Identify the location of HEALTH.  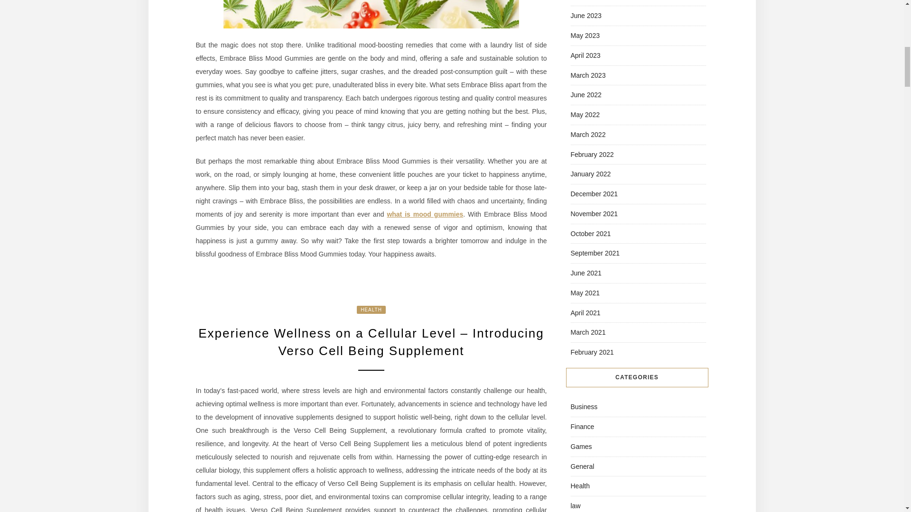
(371, 310).